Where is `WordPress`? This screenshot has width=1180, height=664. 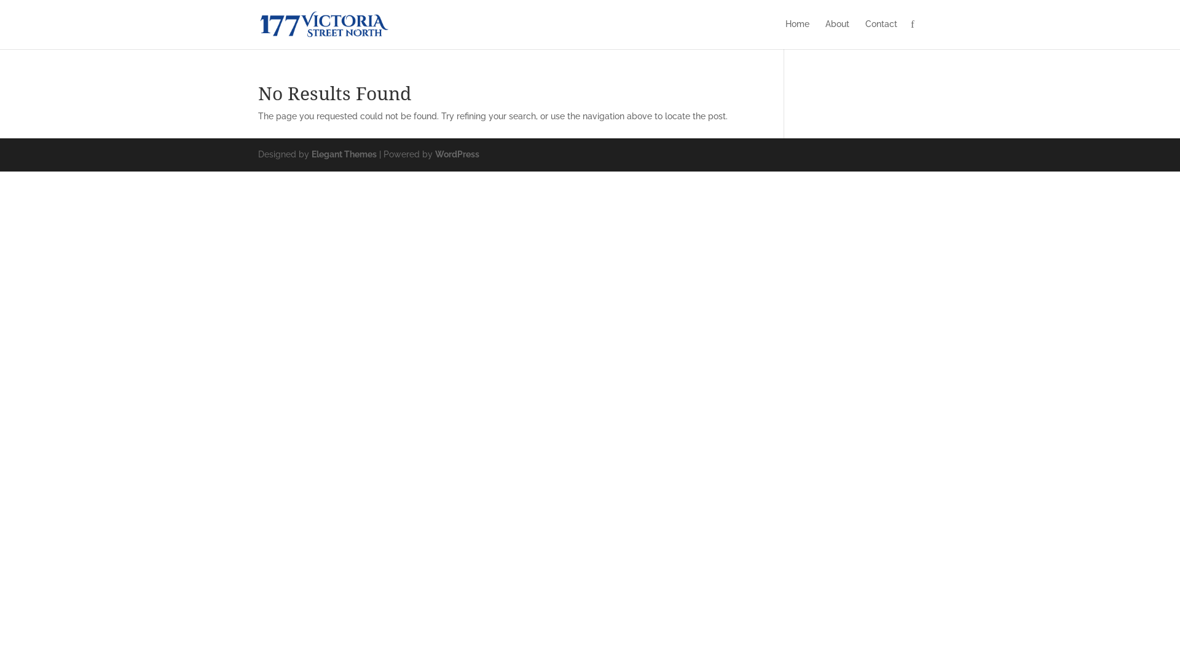 WordPress is located at coordinates (457, 154).